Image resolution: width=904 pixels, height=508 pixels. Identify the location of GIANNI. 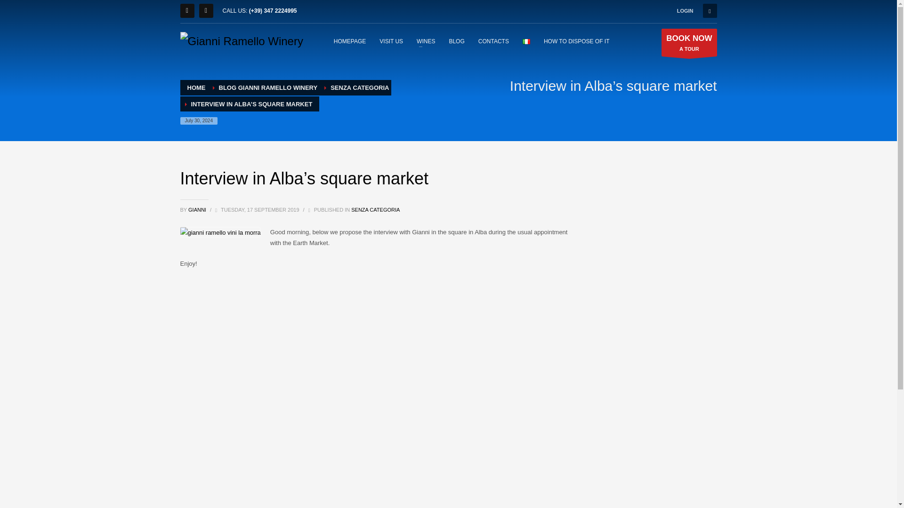
(198, 210).